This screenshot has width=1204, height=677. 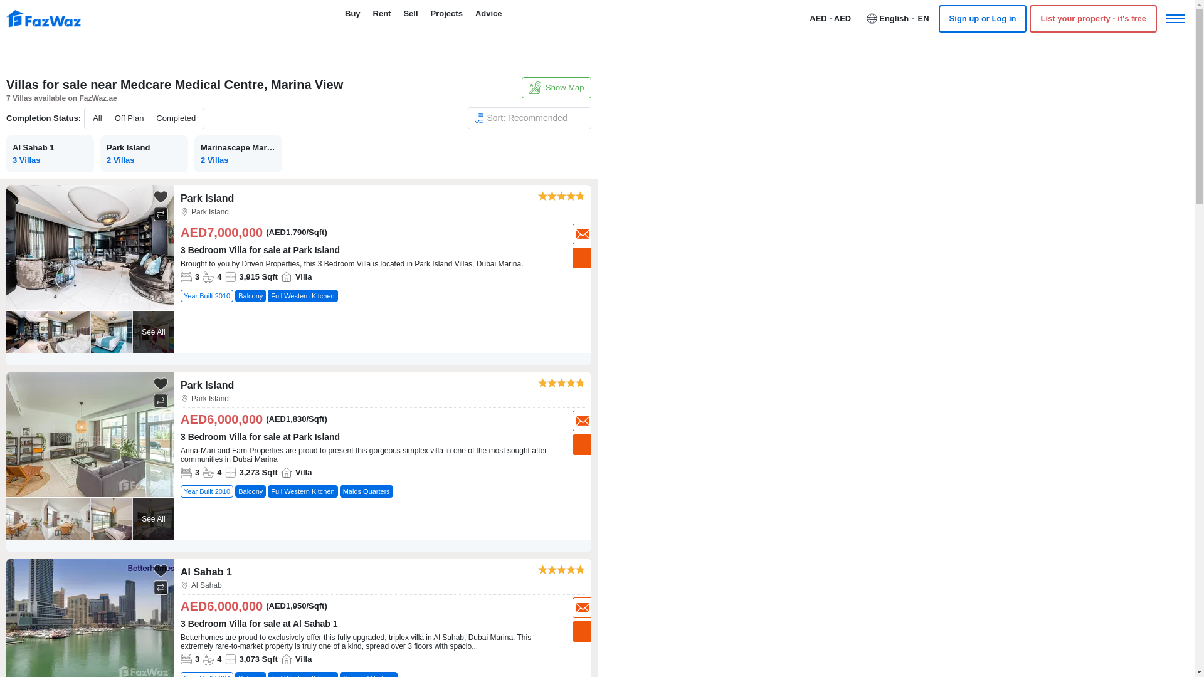 What do you see at coordinates (1093, 18) in the screenshot?
I see `List your property - it's free` at bounding box center [1093, 18].